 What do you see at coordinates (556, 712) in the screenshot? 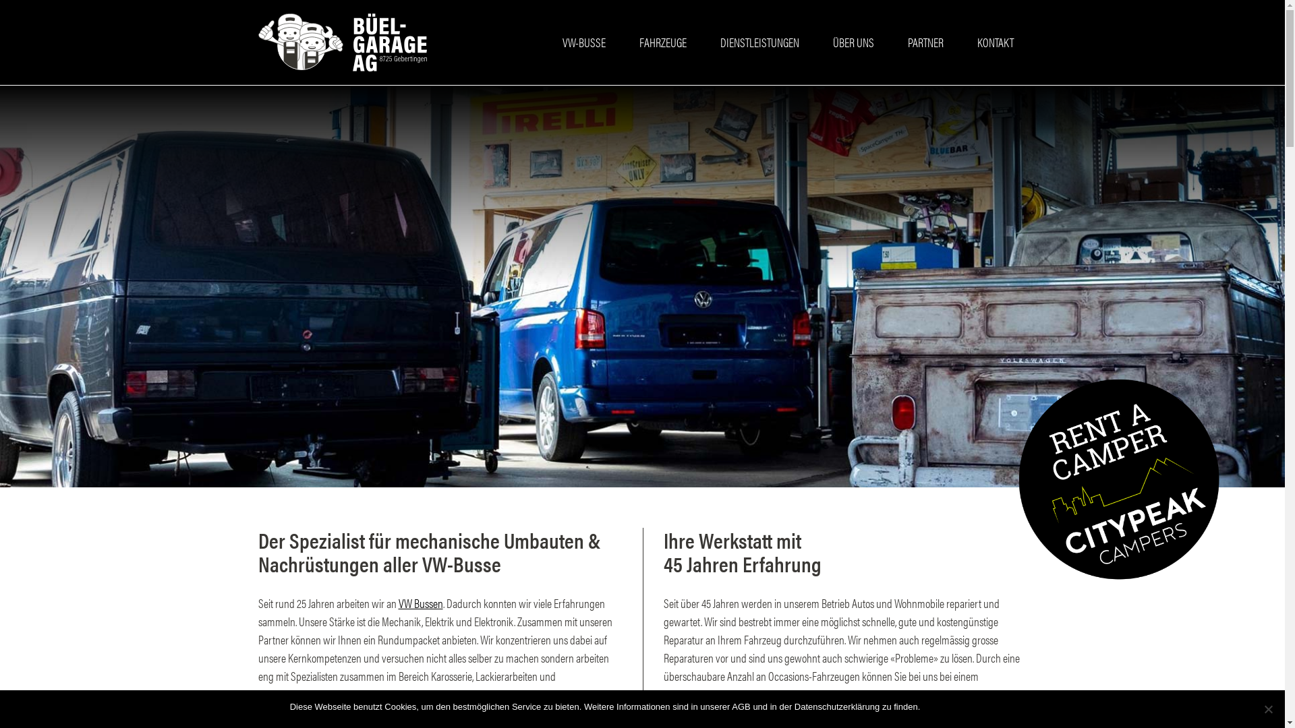
I see `VW` at bounding box center [556, 712].